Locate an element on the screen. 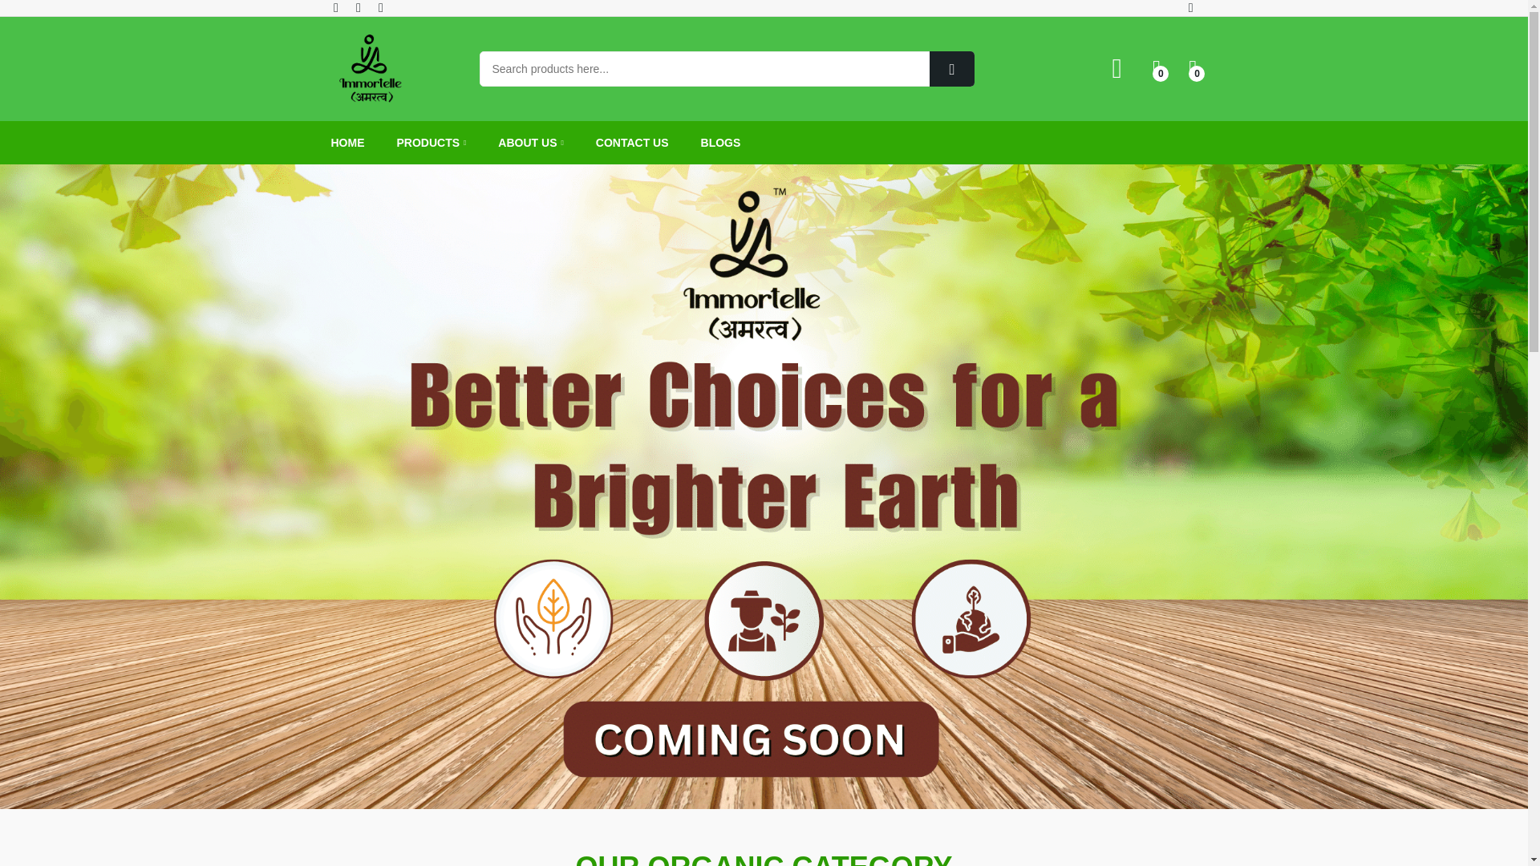 This screenshot has height=866, width=1540. pinterest is located at coordinates (359, 8).